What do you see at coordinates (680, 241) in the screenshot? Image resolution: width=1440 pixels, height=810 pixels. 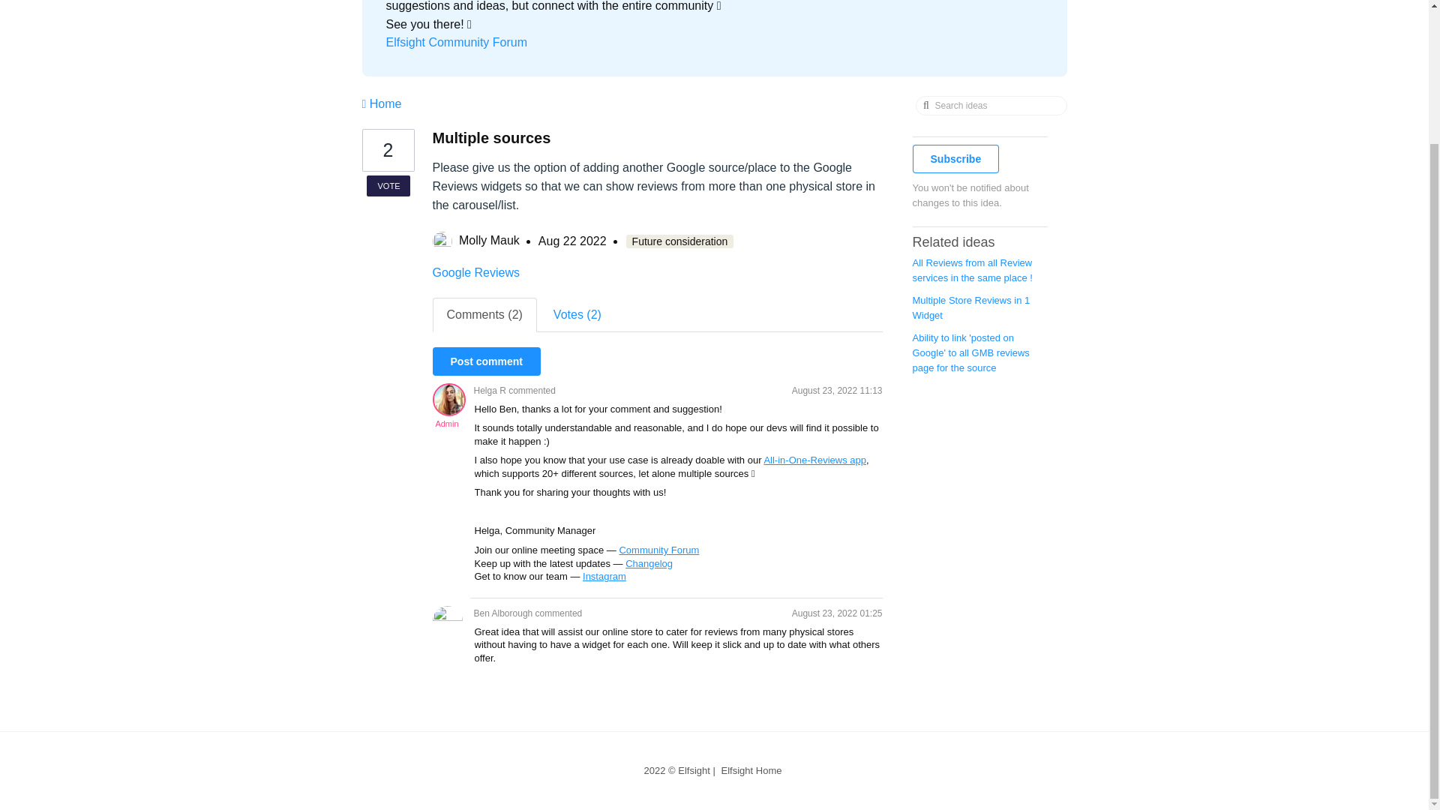 I see `Future consideration` at bounding box center [680, 241].